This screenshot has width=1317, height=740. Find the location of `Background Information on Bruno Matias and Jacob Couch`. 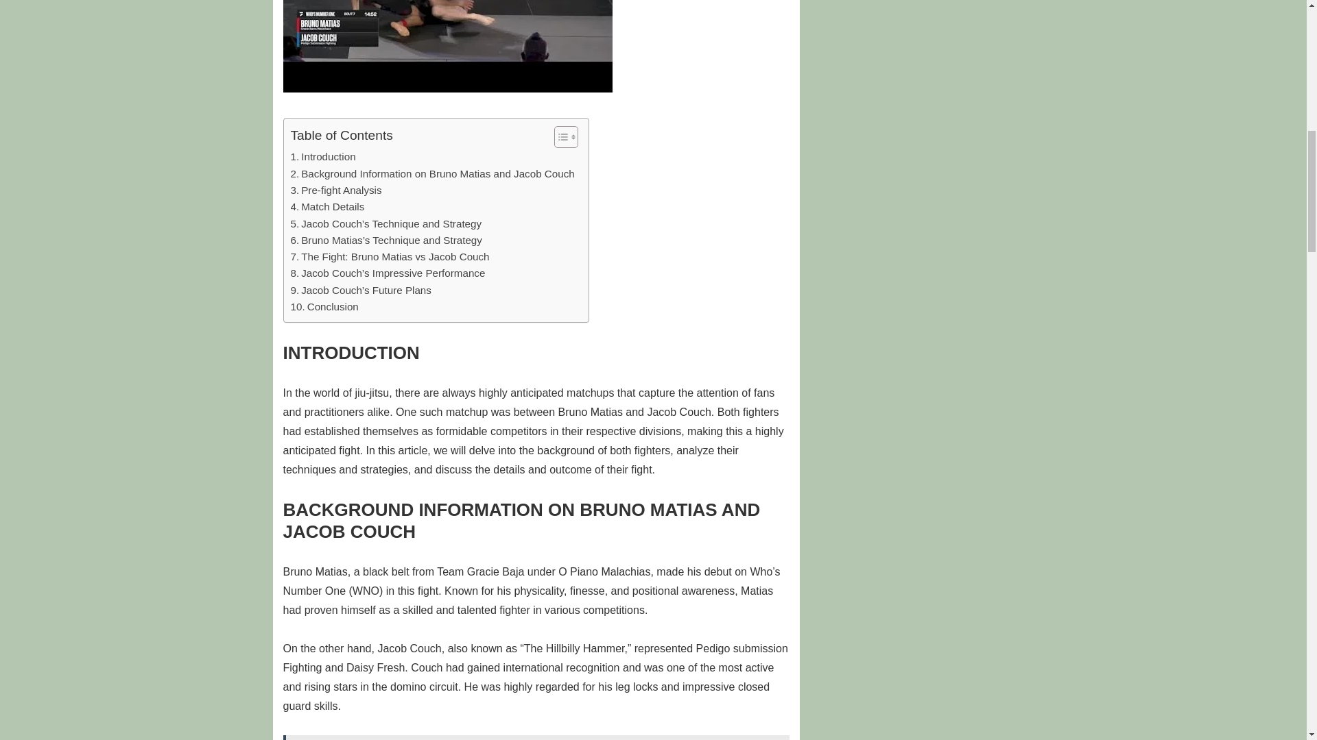

Background Information on Bruno Matias and Jacob Couch is located at coordinates (432, 173).